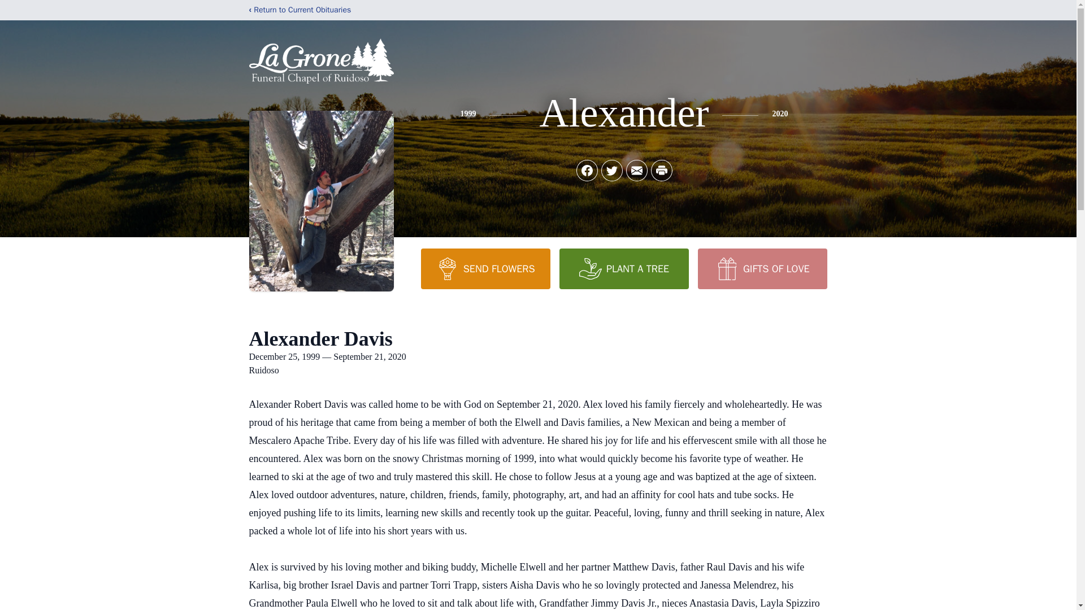 The height and width of the screenshot is (610, 1085). What do you see at coordinates (762, 268) in the screenshot?
I see `GIFTS OF LOVE` at bounding box center [762, 268].